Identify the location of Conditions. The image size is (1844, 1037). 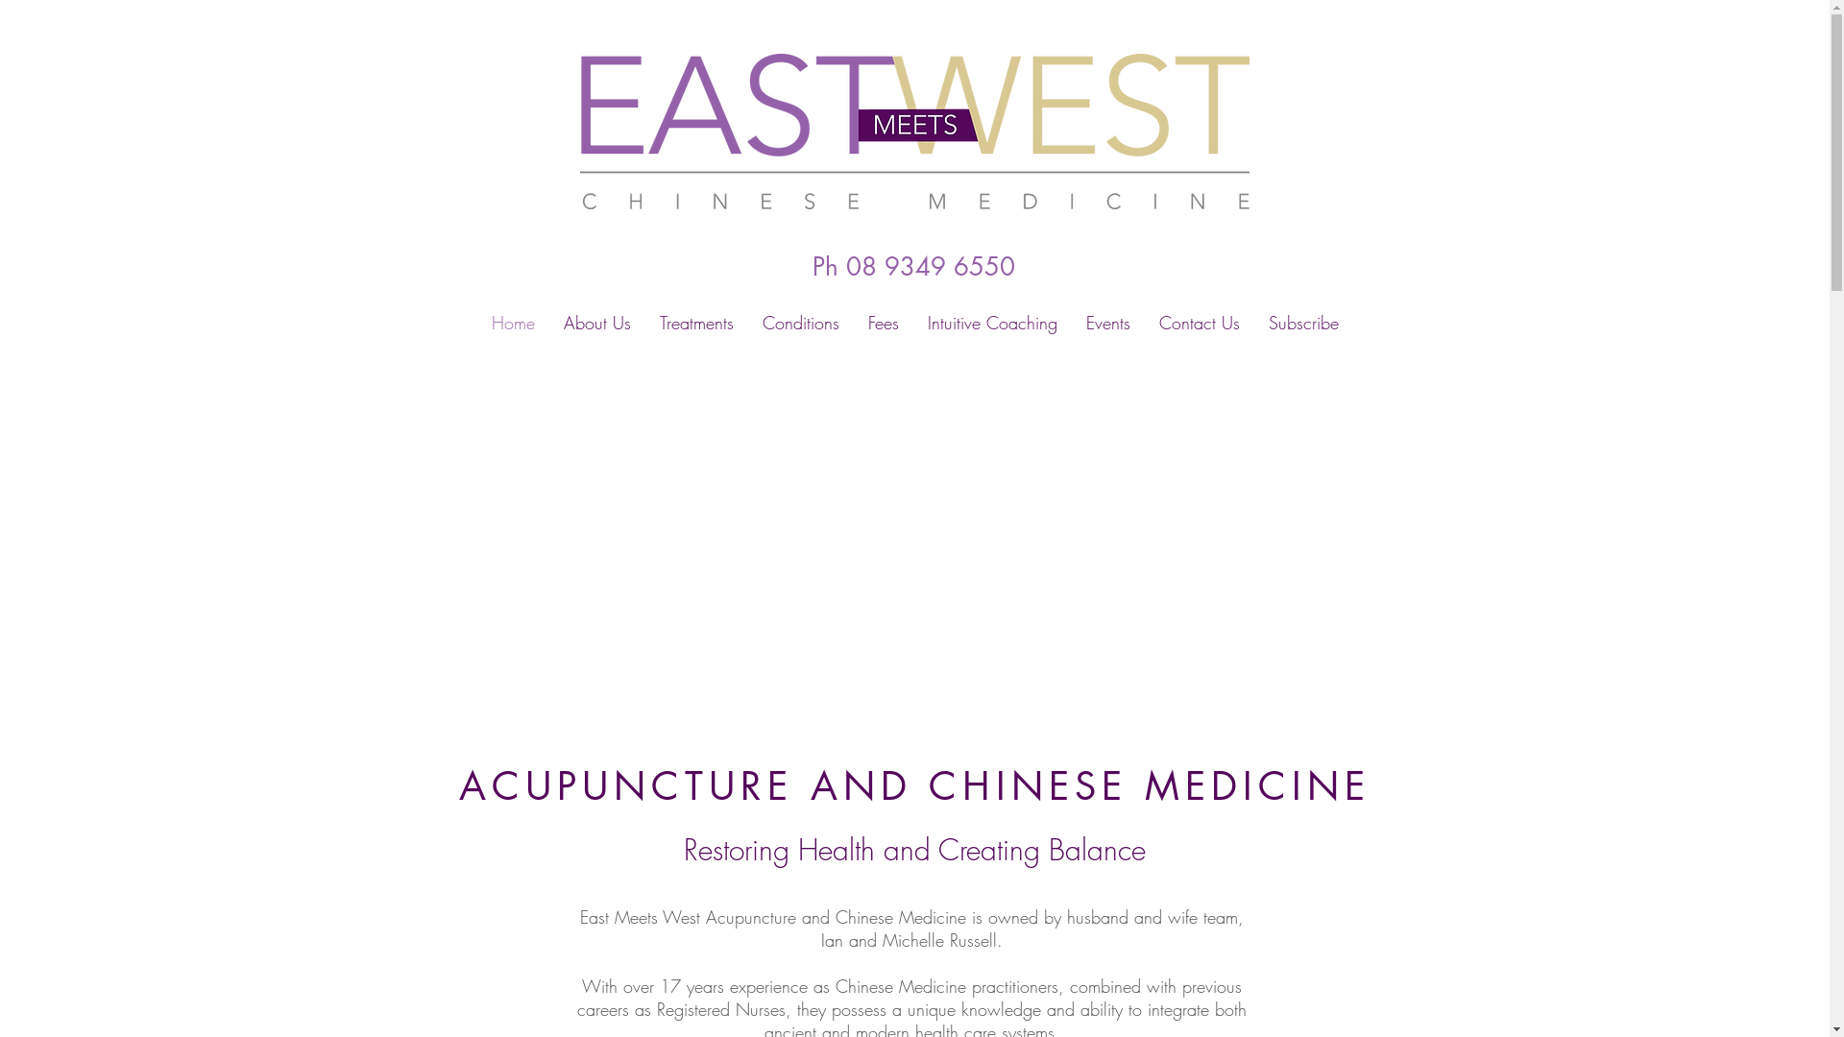
(800, 323).